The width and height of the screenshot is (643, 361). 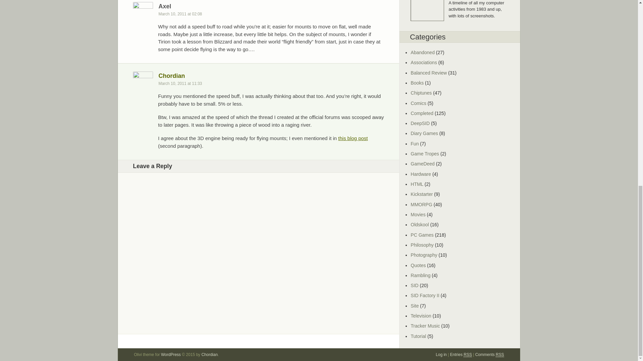 I want to click on Balanced Review, so click(x=429, y=73).